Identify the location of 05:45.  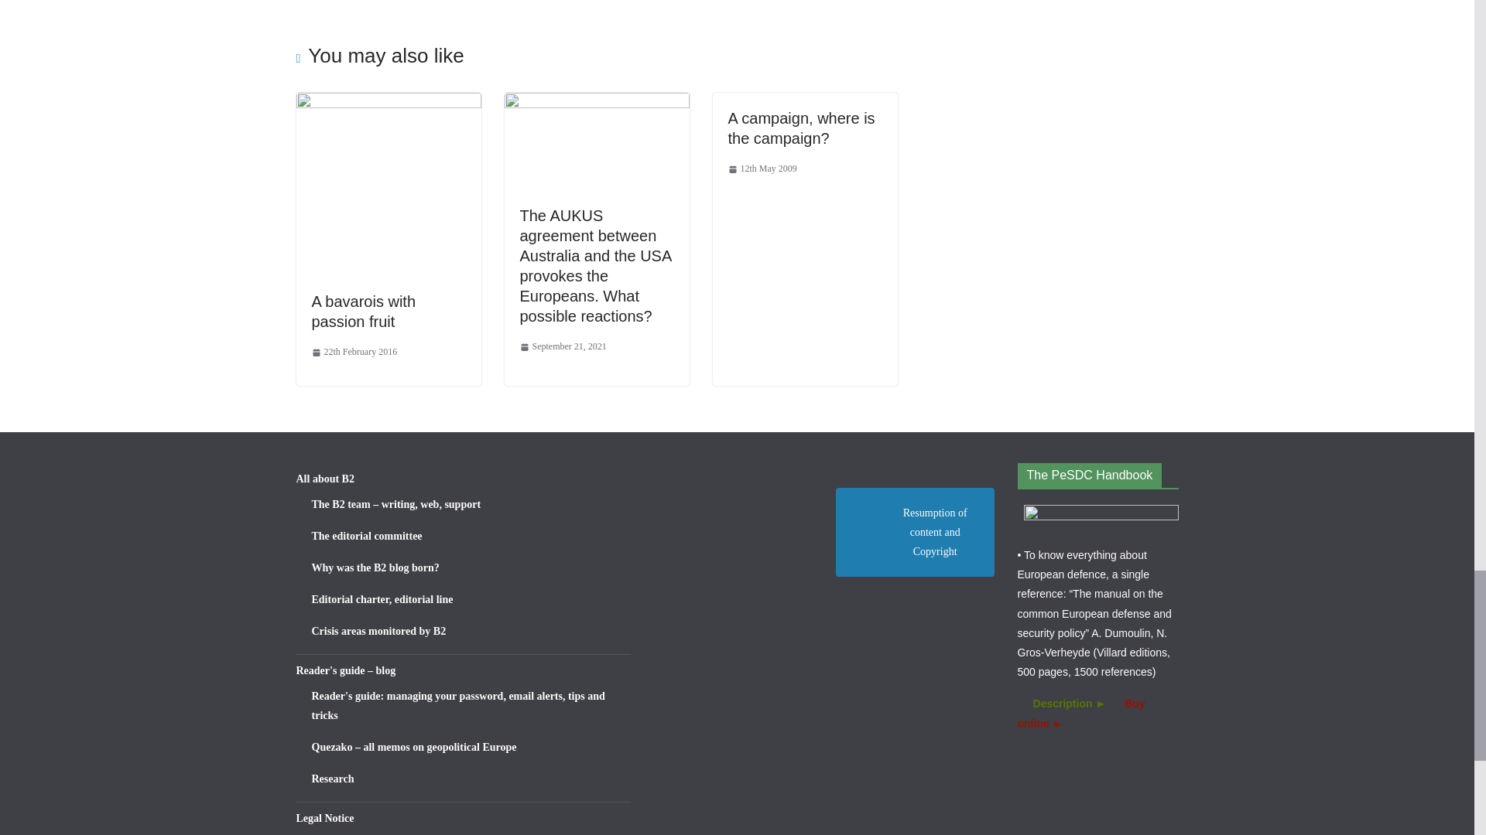
(353, 352).